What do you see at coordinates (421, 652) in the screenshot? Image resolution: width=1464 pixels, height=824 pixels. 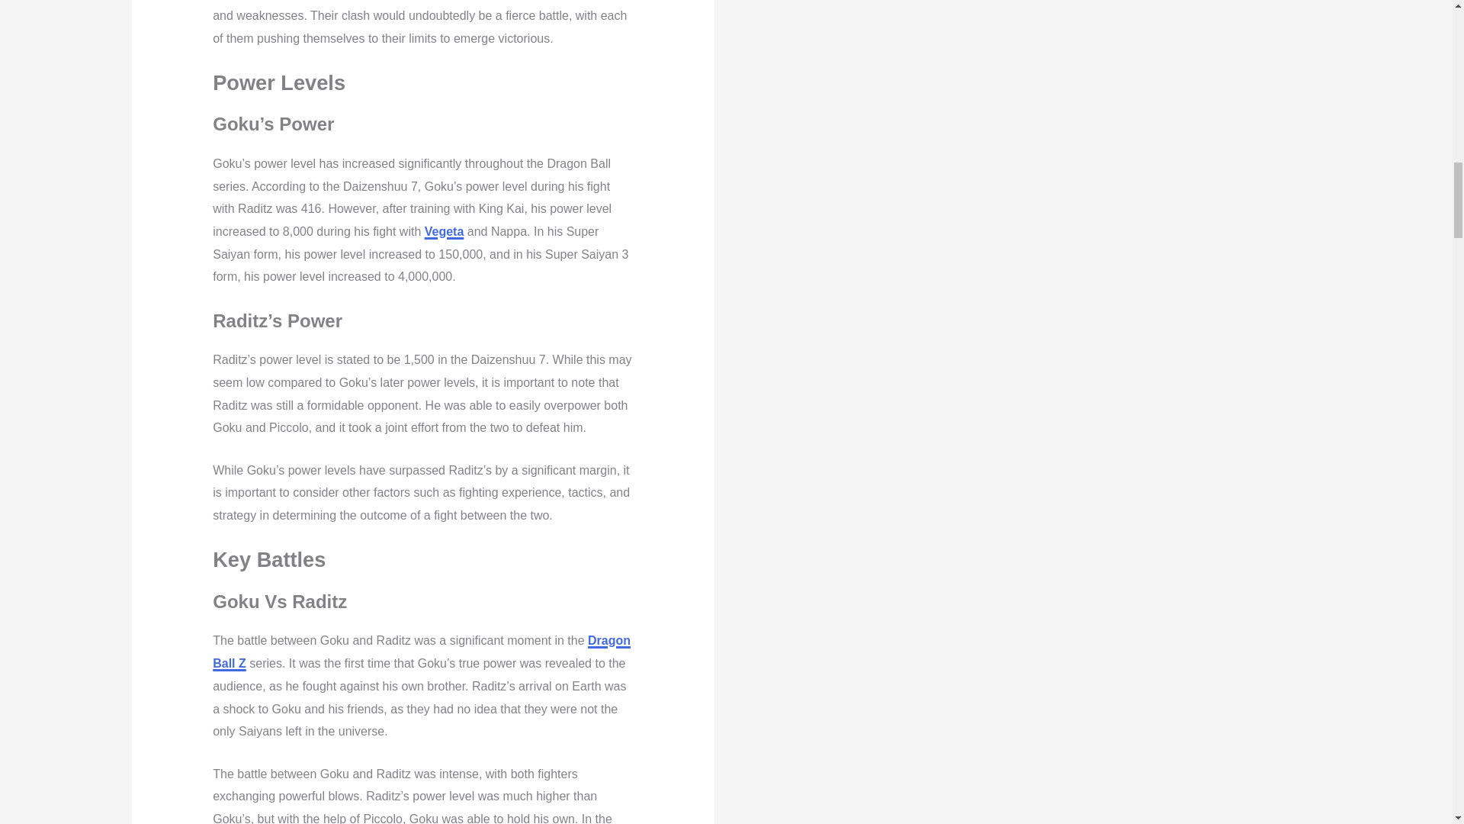 I see `Dragon Ball Z` at bounding box center [421, 652].